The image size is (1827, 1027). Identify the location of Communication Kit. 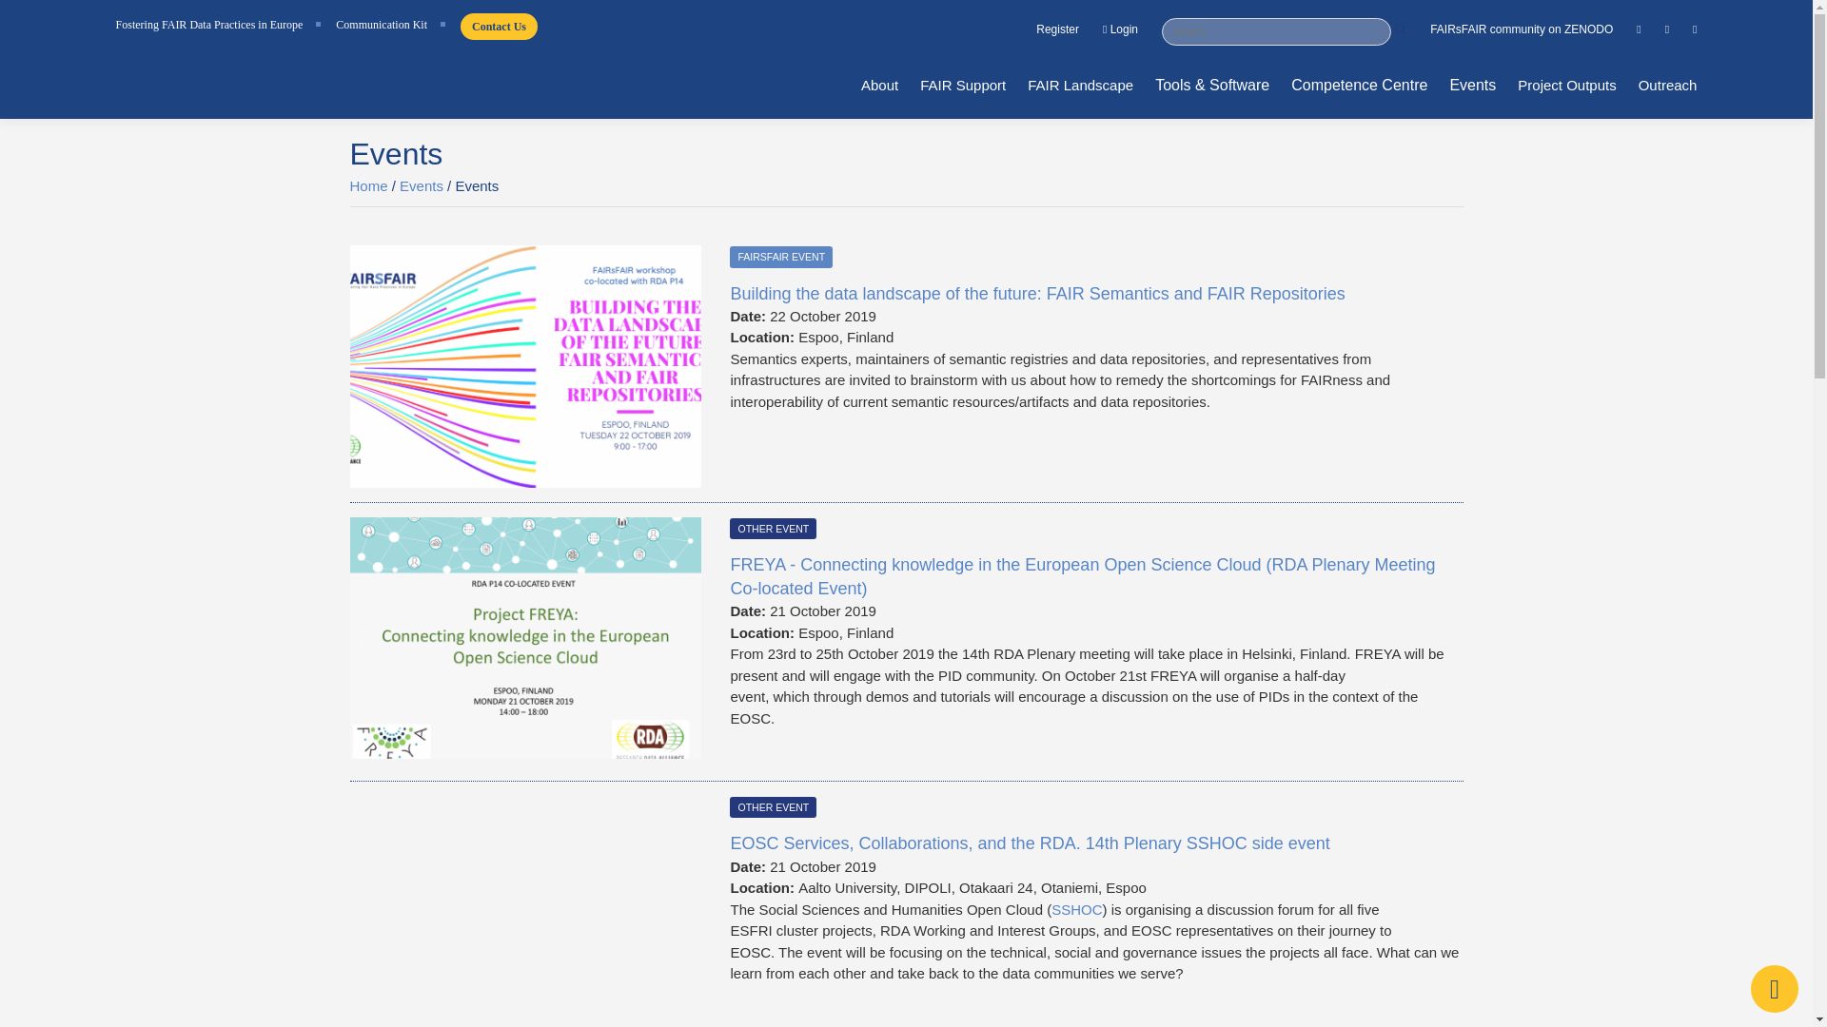
(386, 25).